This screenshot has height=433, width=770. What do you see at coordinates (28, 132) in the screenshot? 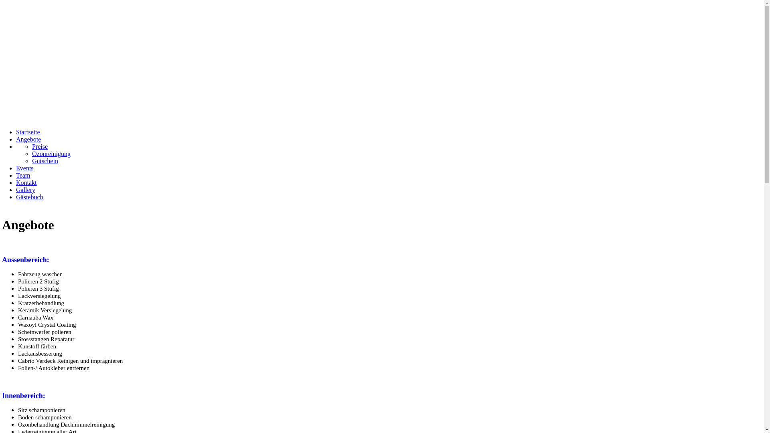
I see `Startseite` at bounding box center [28, 132].